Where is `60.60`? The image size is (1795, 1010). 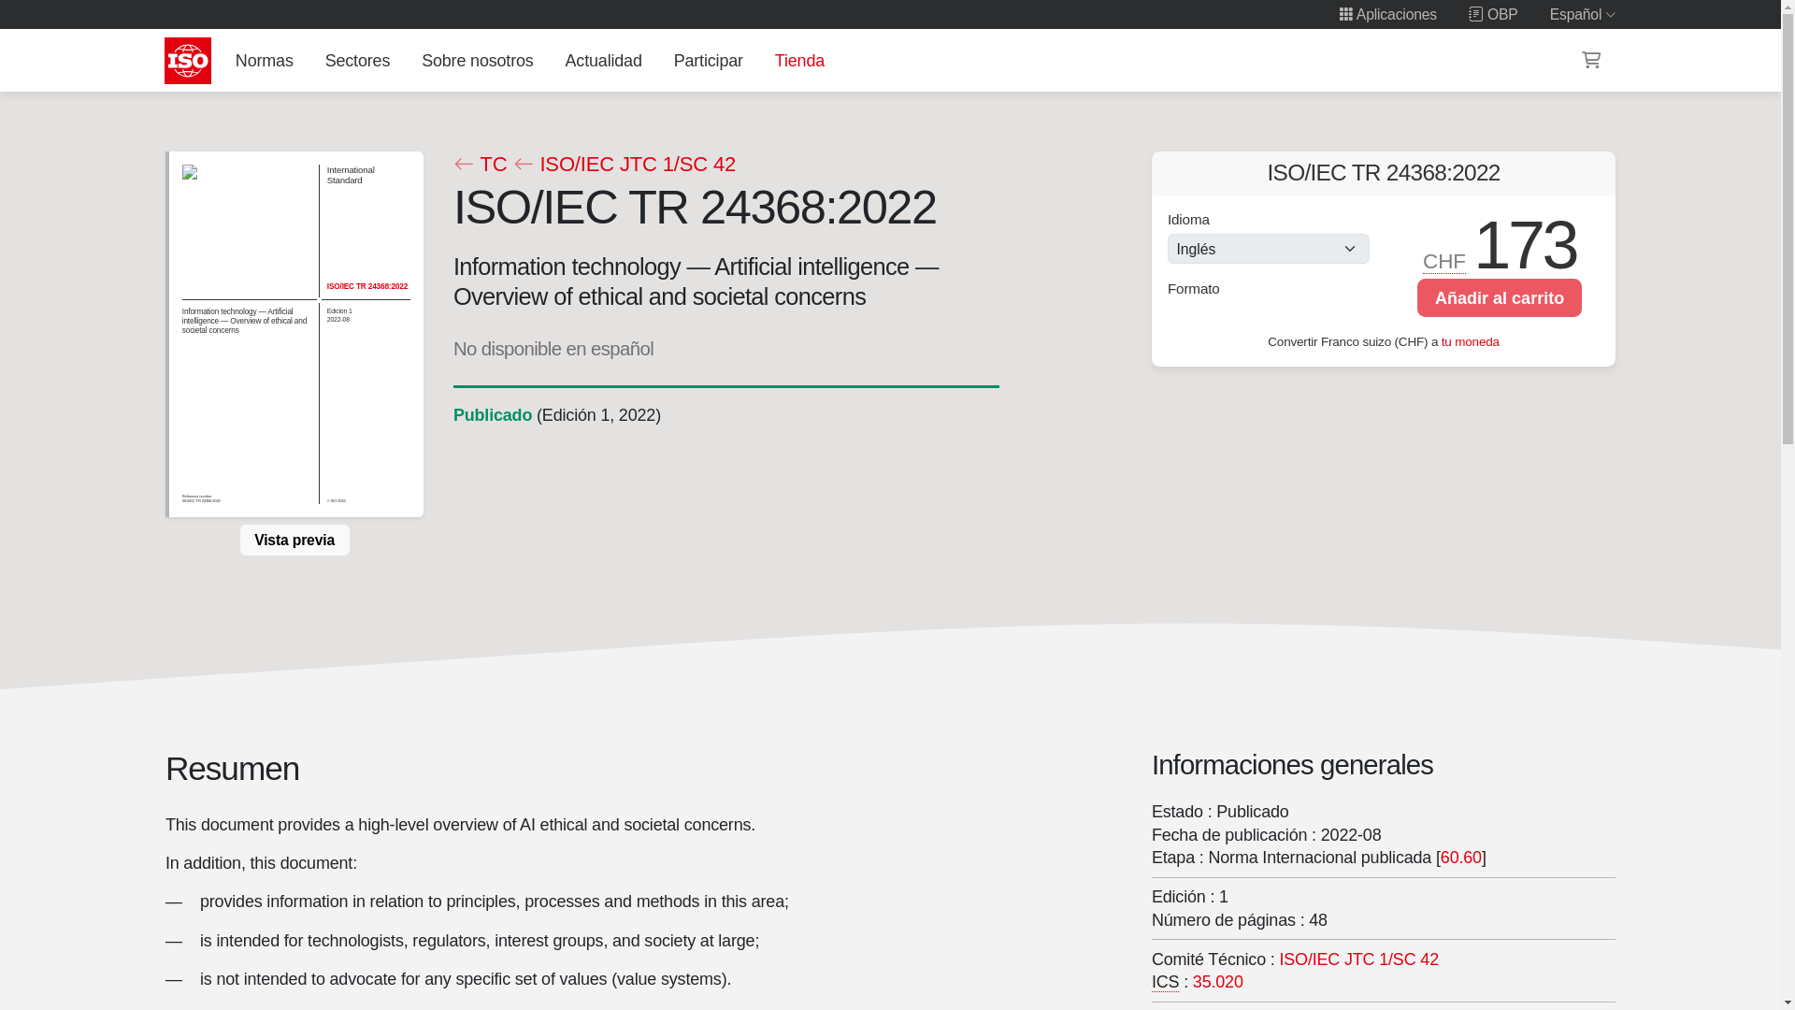
60.60 is located at coordinates (1461, 857).